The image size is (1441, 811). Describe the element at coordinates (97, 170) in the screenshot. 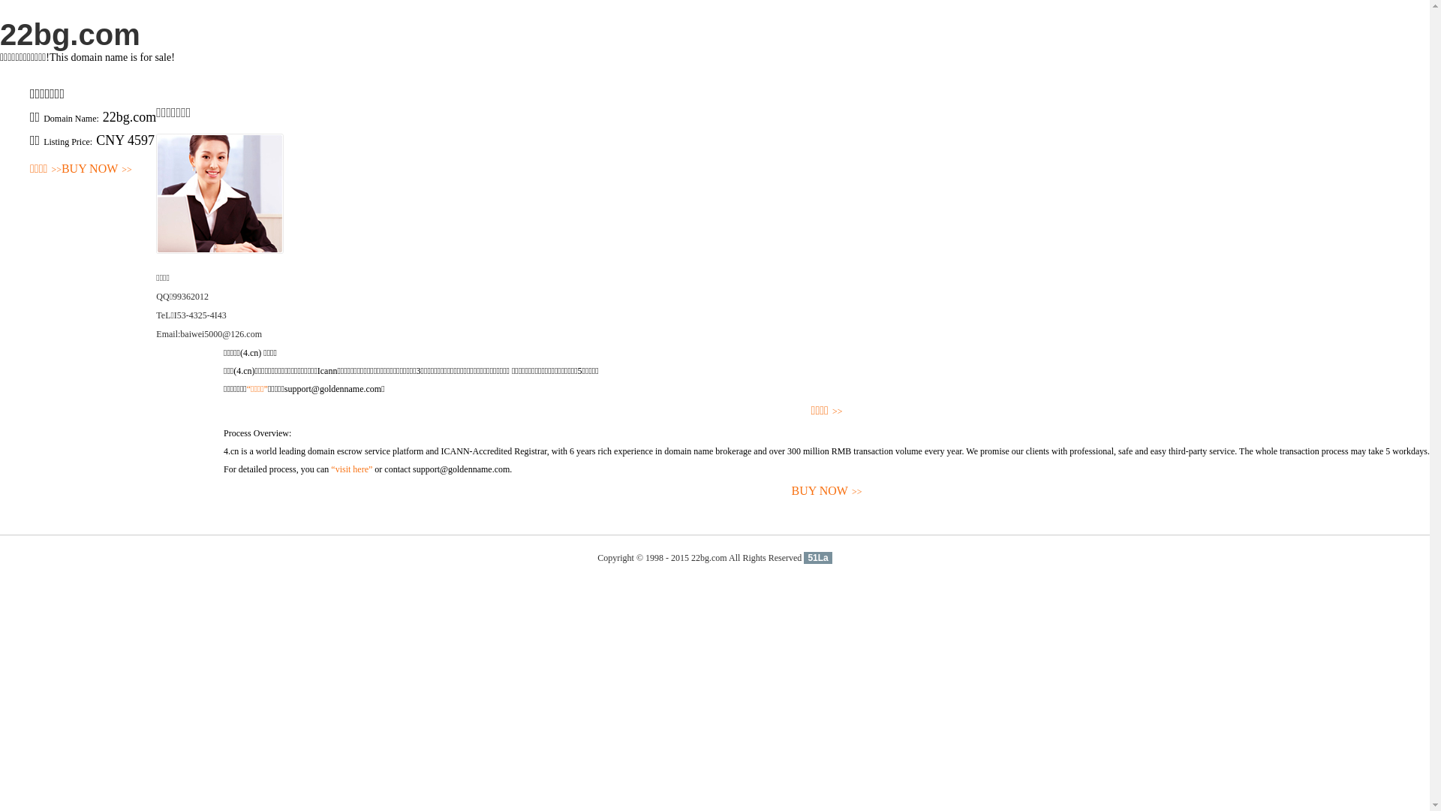

I see `BUY NOW>>` at that location.